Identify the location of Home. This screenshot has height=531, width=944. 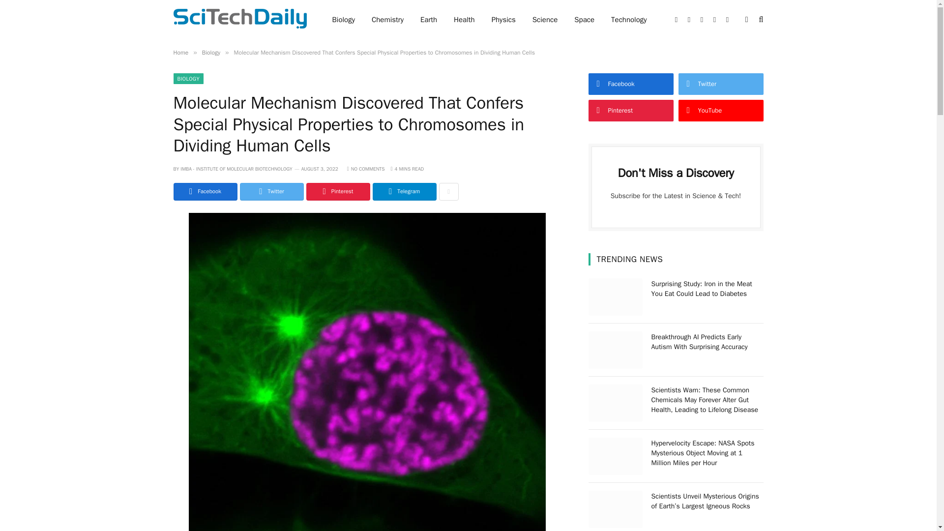
(180, 52).